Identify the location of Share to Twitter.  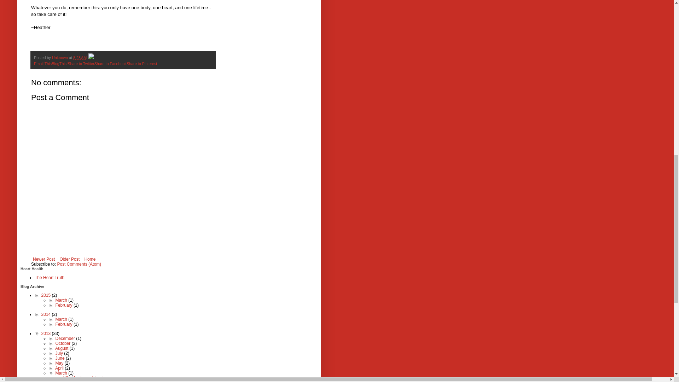
(81, 63).